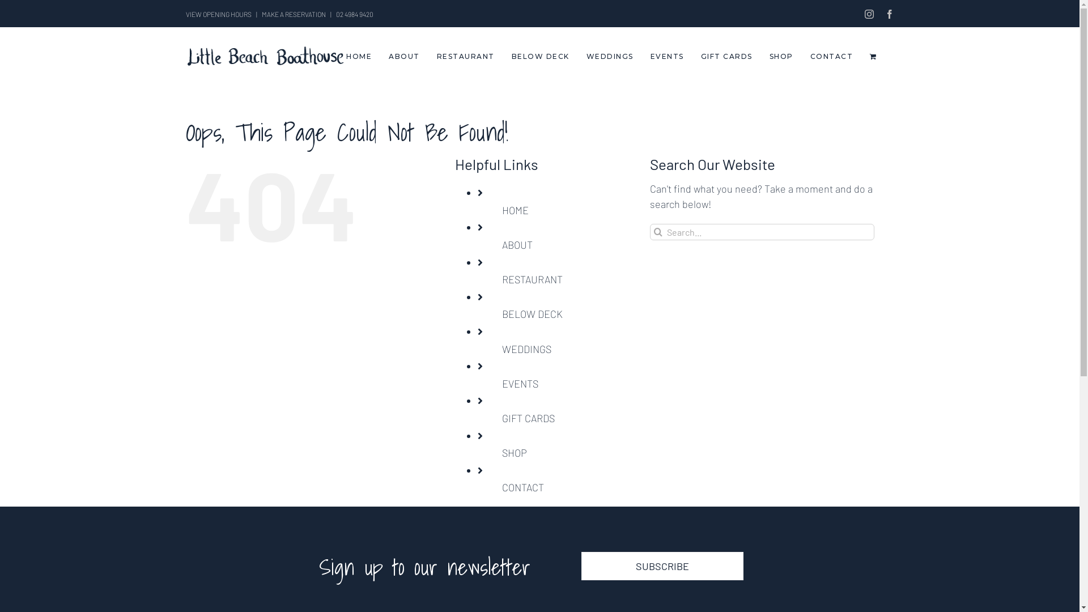  Describe the element at coordinates (465, 57) in the screenshot. I see `RESTAURANT` at that location.